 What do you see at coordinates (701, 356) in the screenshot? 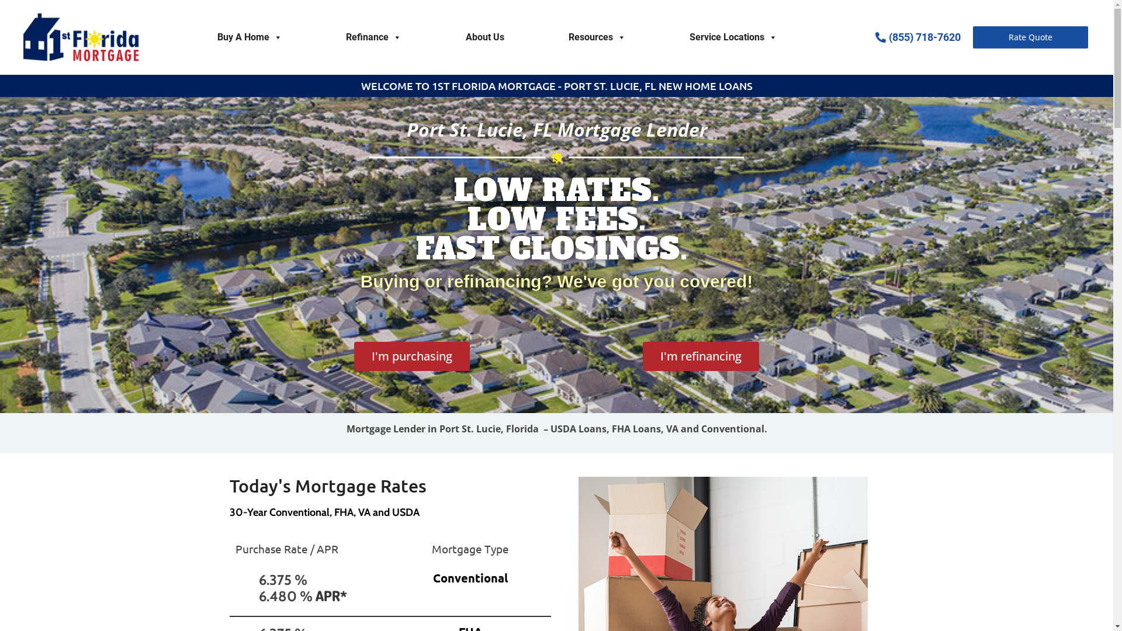
I see `I'm refinancing` at bounding box center [701, 356].